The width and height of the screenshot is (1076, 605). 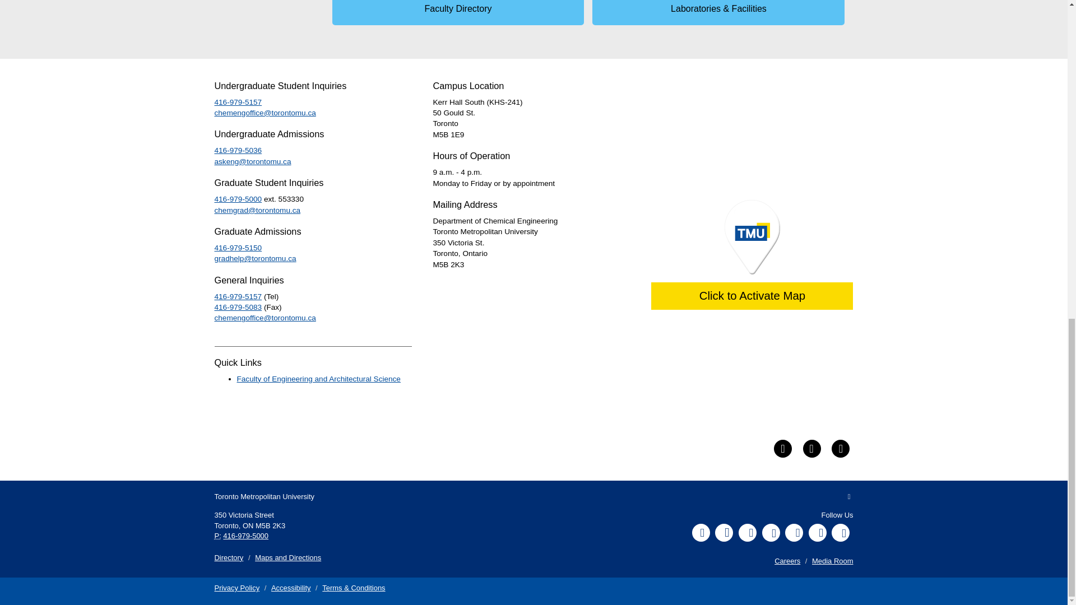 I want to click on instagram, so click(x=841, y=448).